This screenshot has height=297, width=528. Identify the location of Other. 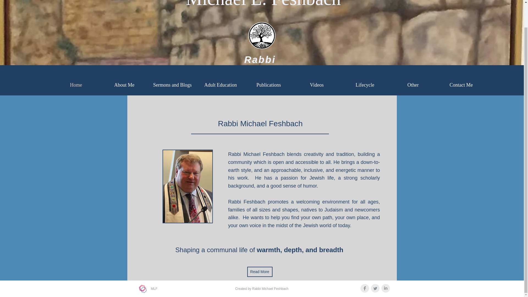
(413, 85).